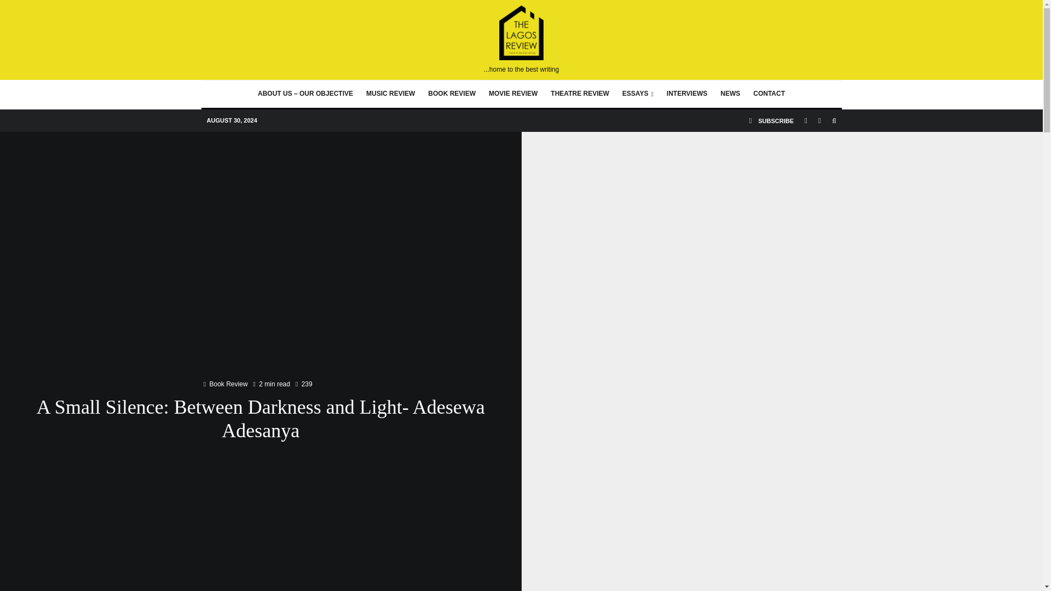  Describe the element at coordinates (452, 94) in the screenshot. I see `BOOK REVIEW` at that location.